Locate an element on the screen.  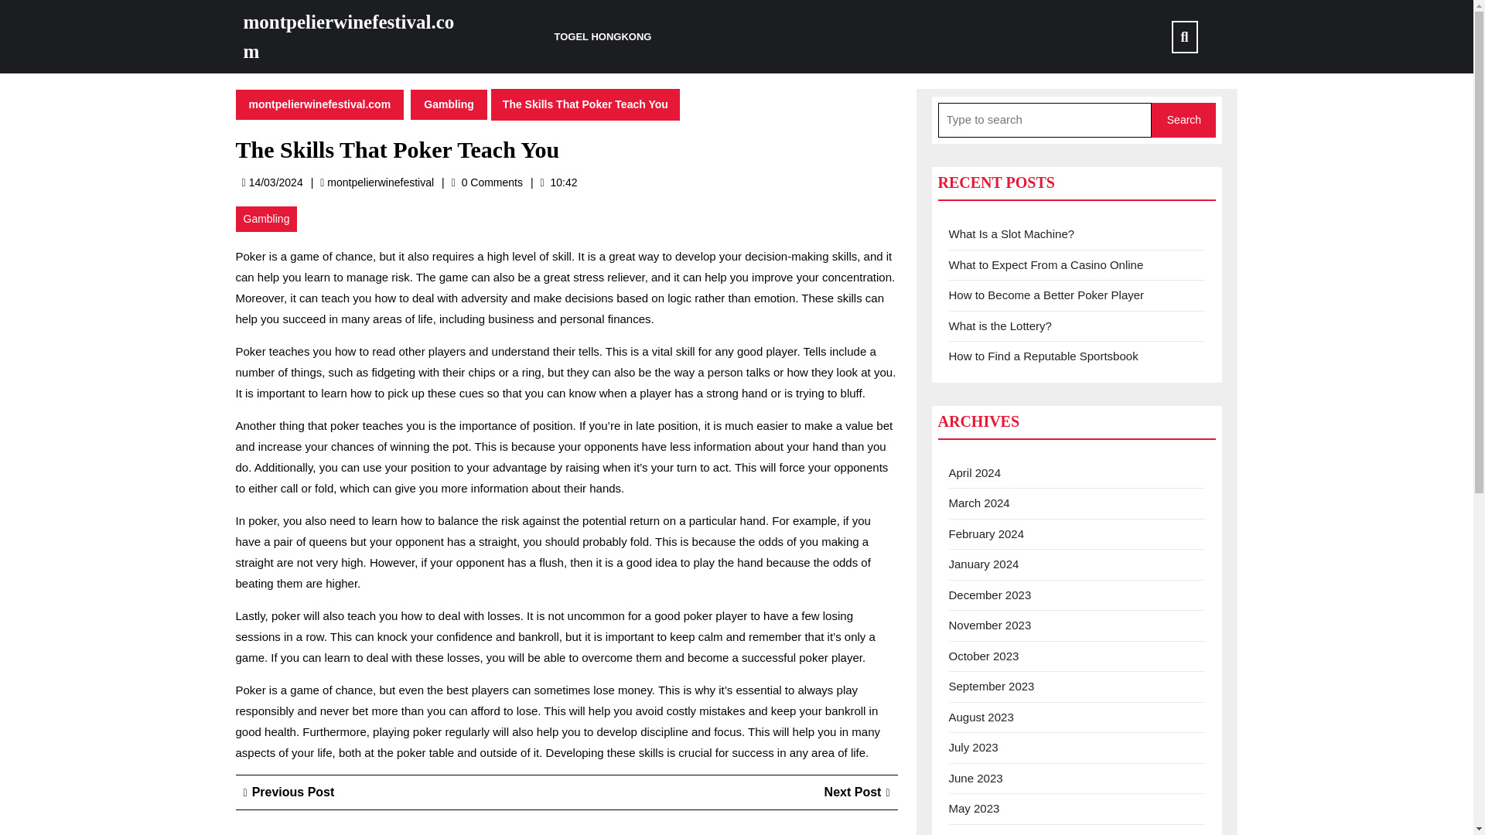
Gambling is located at coordinates (266, 219).